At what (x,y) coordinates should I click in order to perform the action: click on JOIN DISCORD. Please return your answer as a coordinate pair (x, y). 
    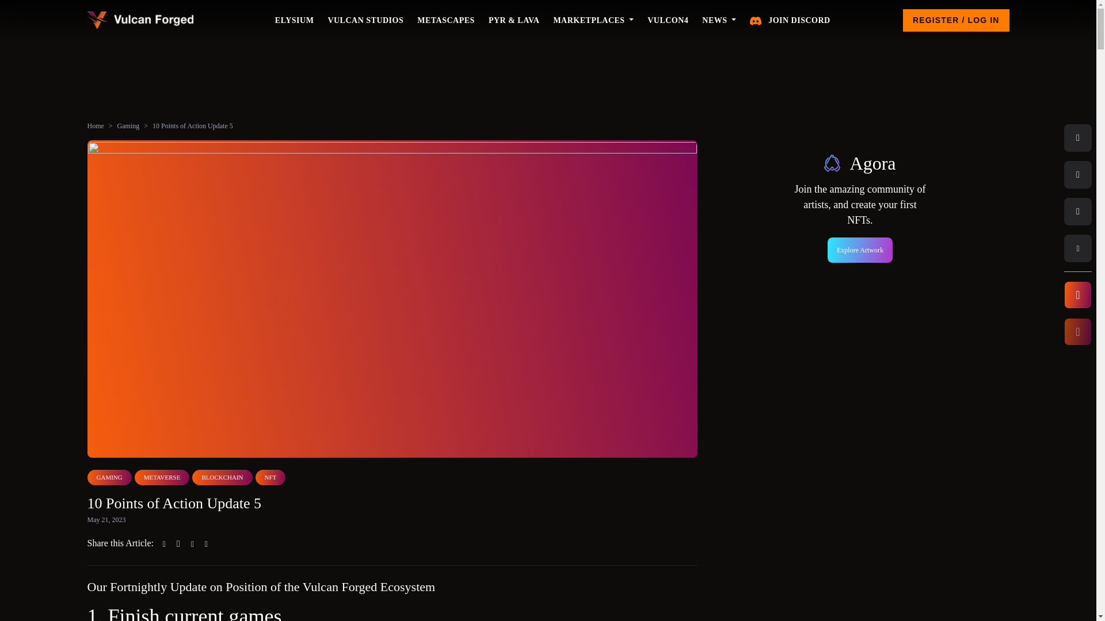
    Looking at the image, I should click on (790, 21).